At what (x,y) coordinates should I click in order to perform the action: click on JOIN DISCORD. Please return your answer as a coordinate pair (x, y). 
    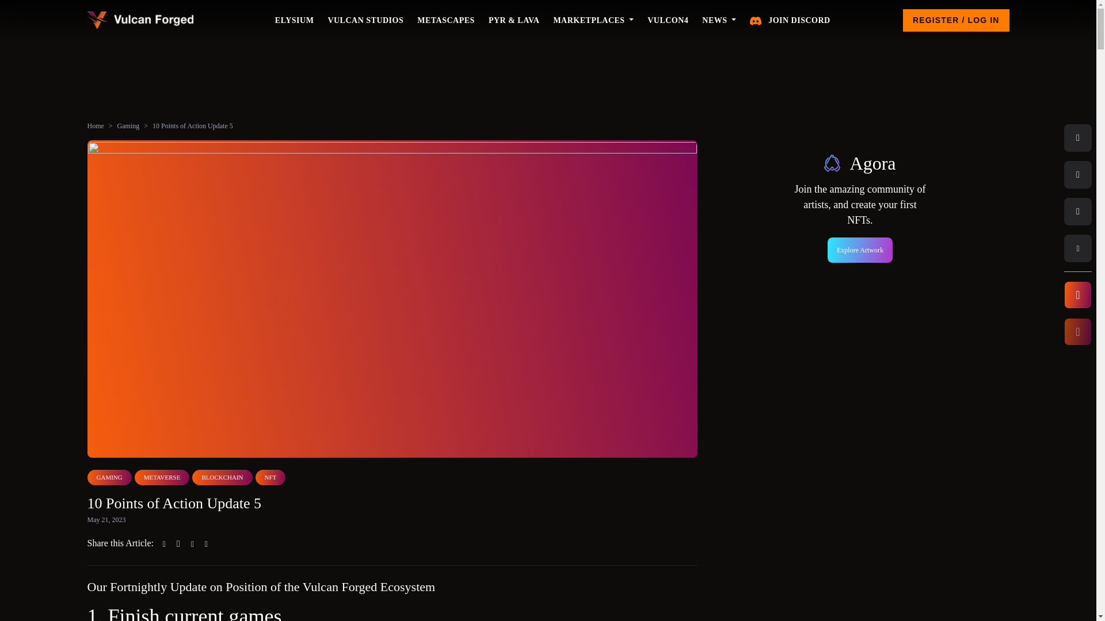
    Looking at the image, I should click on (790, 21).